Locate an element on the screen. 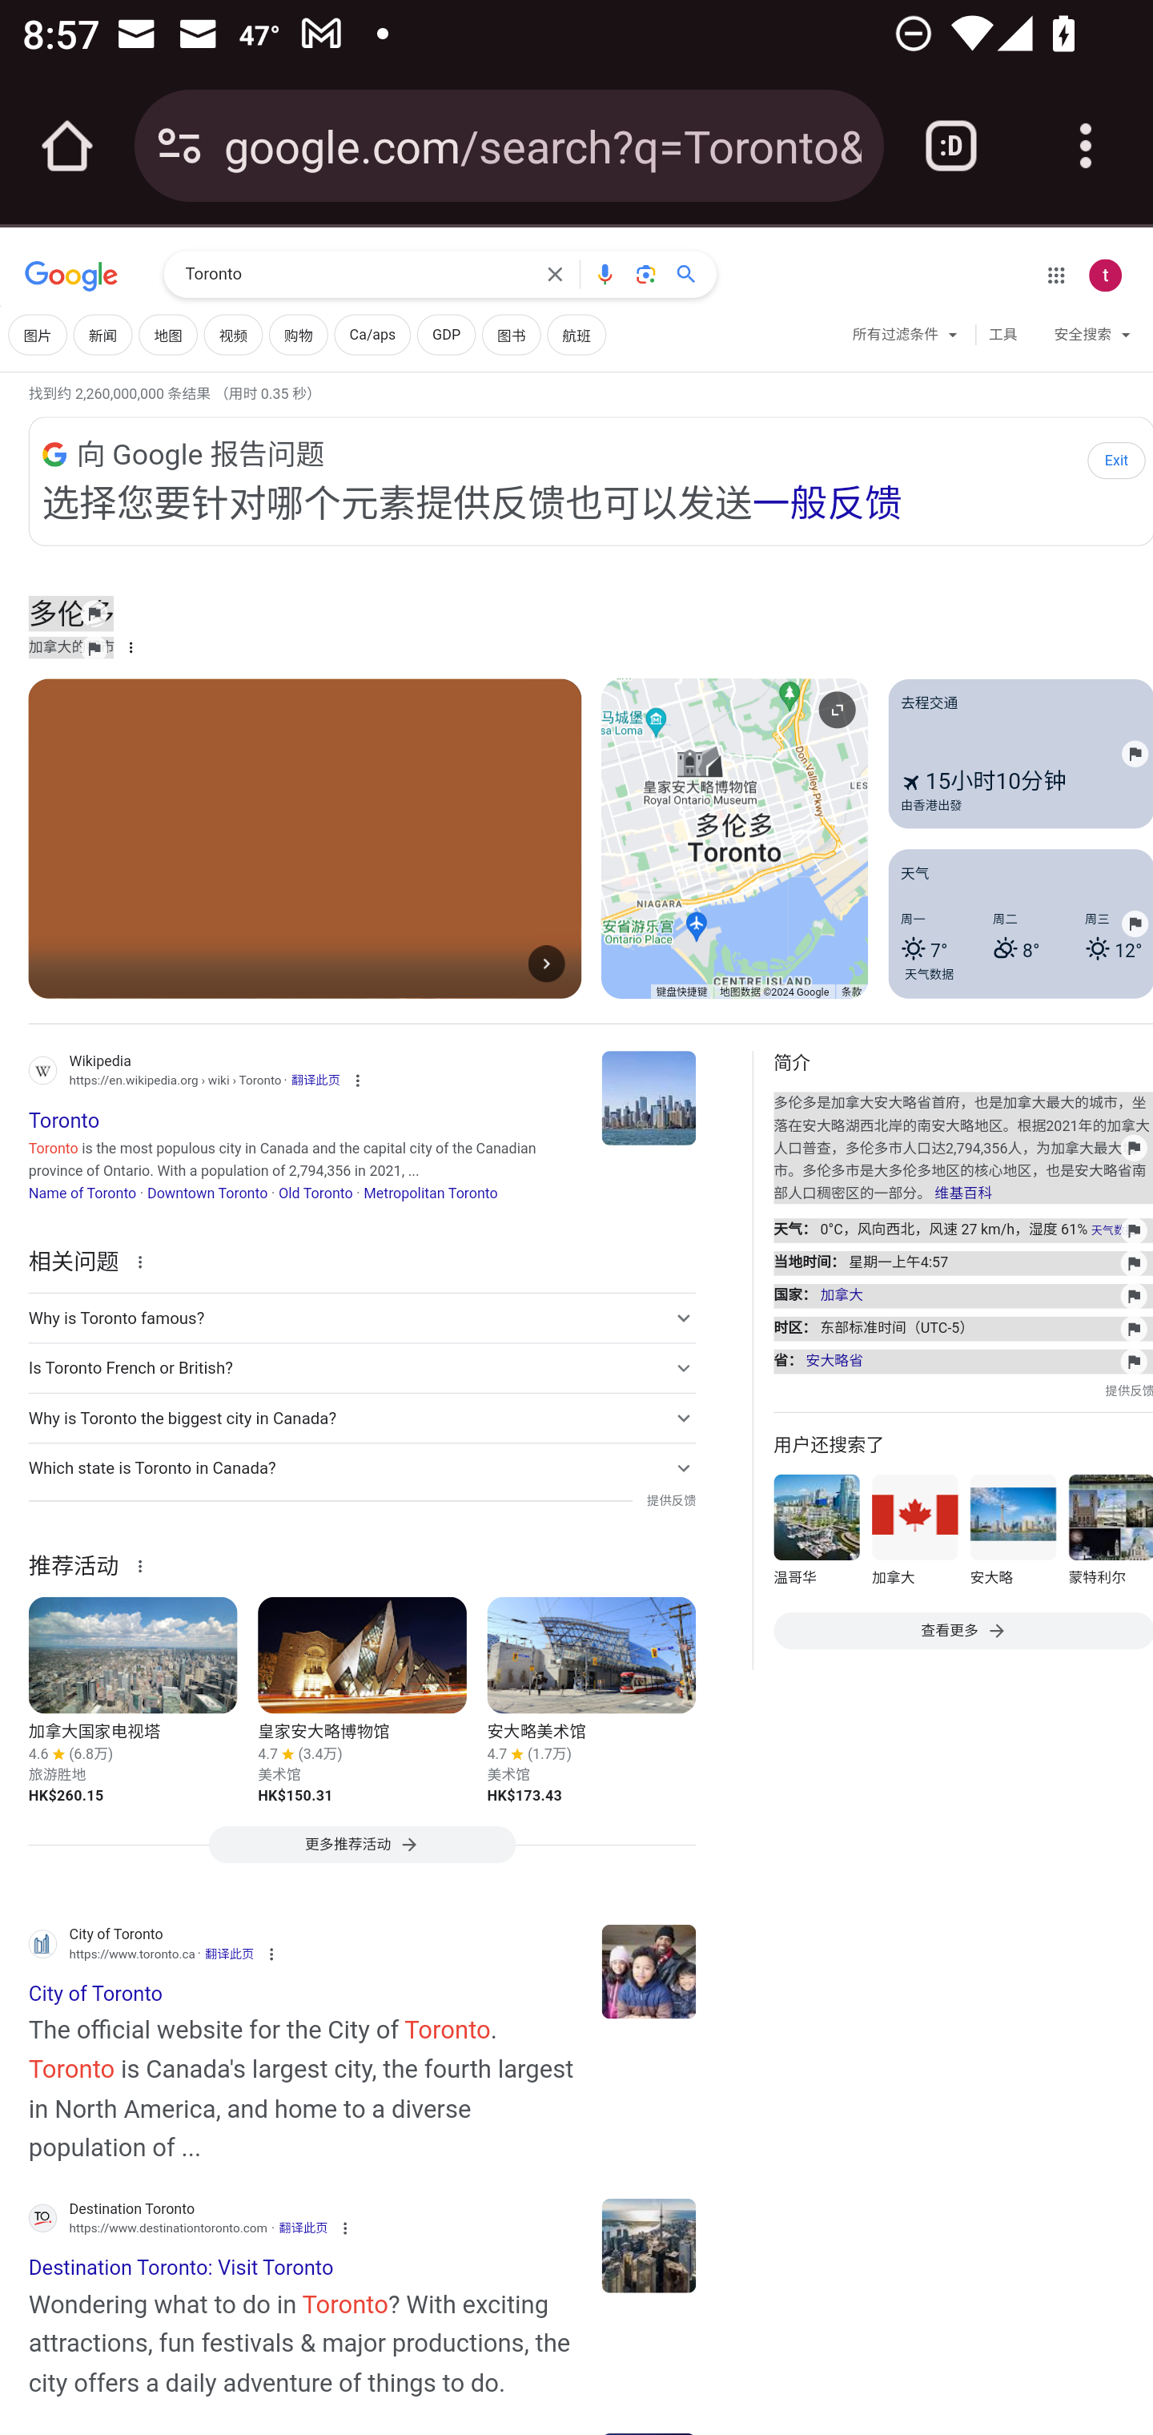 The width and height of the screenshot is (1153, 2435). 工具 is located at coordinates (1002, 335).